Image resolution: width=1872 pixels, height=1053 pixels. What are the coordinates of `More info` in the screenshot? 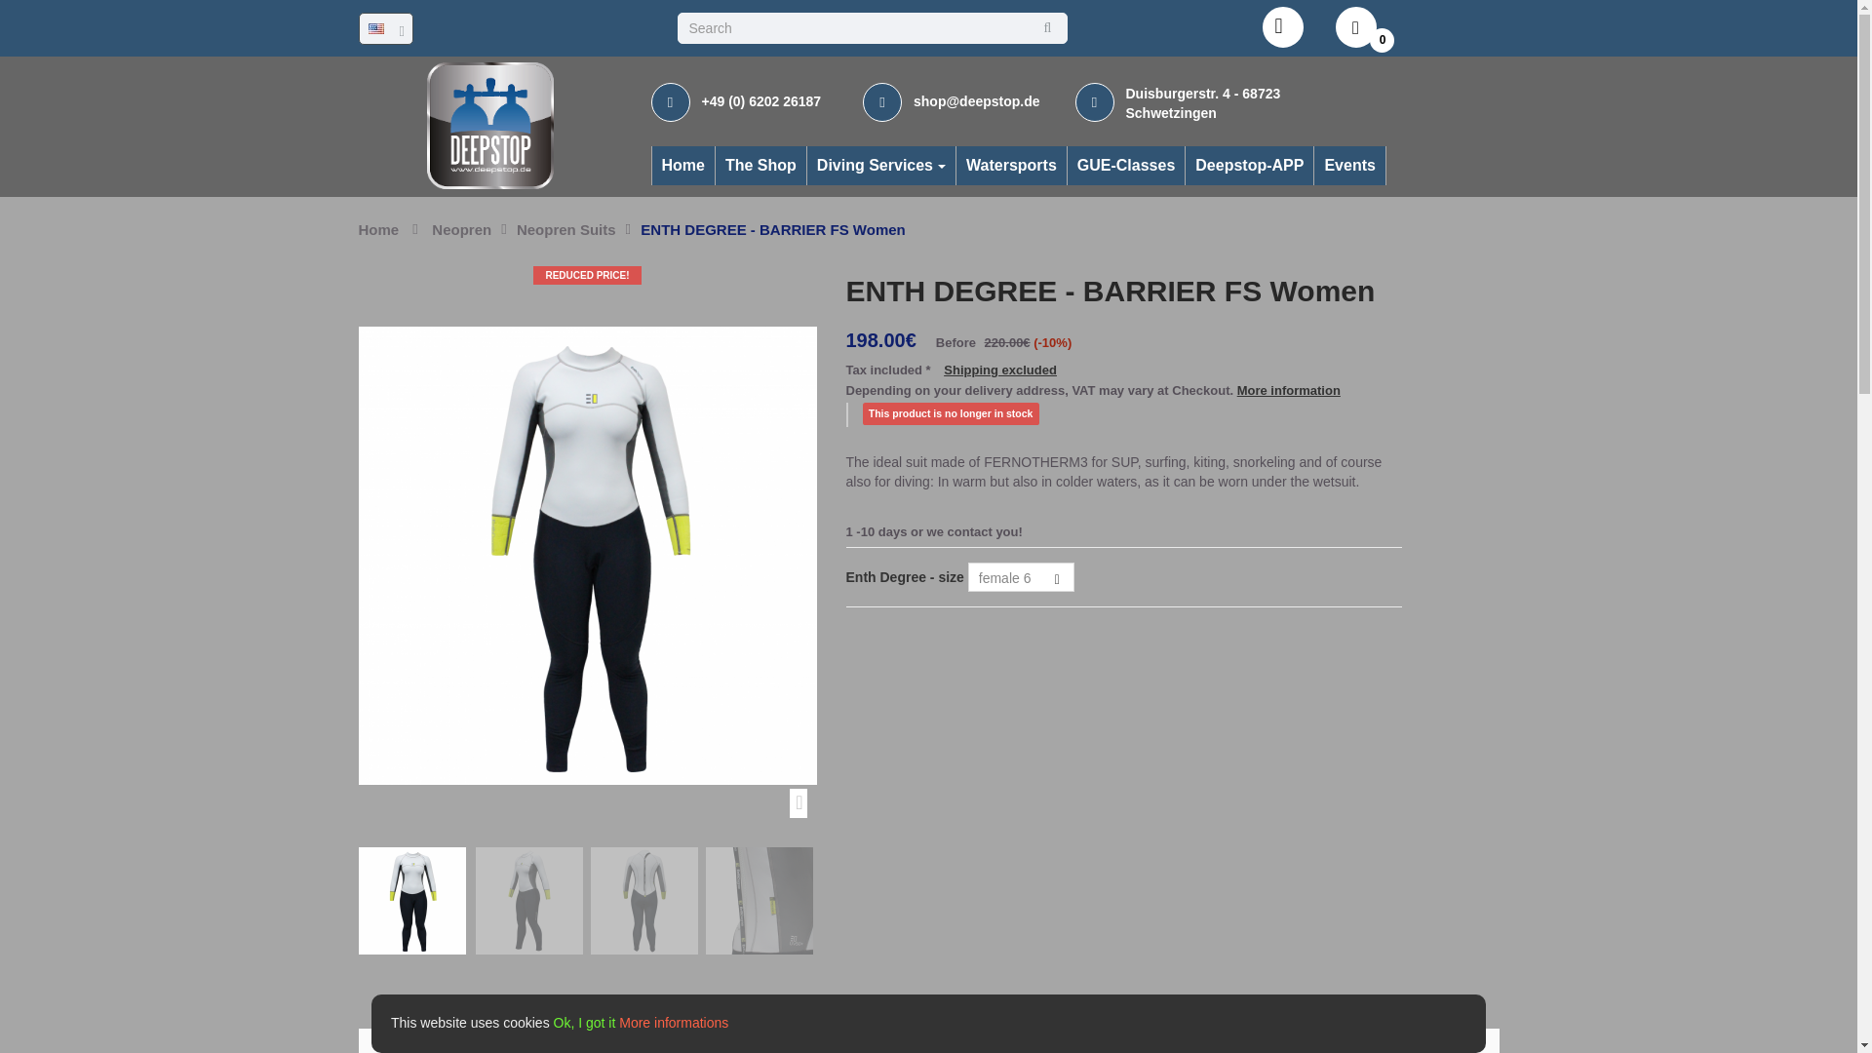 It's located at (419, 1041).